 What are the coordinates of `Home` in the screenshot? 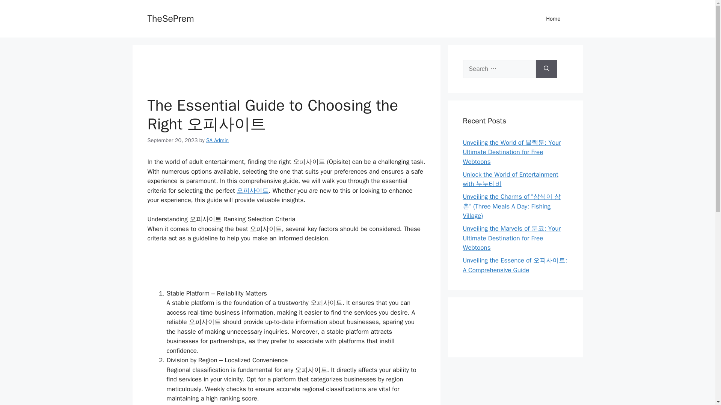 It's located at (553, 19).